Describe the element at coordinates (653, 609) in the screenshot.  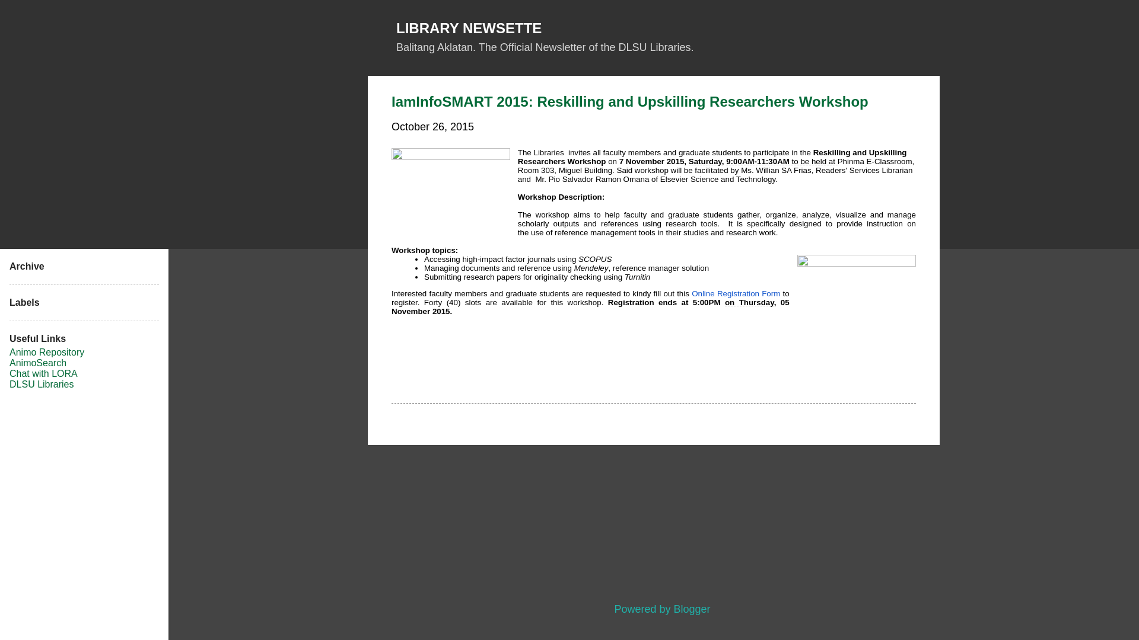
I see `Powered by Blogger` at that location.